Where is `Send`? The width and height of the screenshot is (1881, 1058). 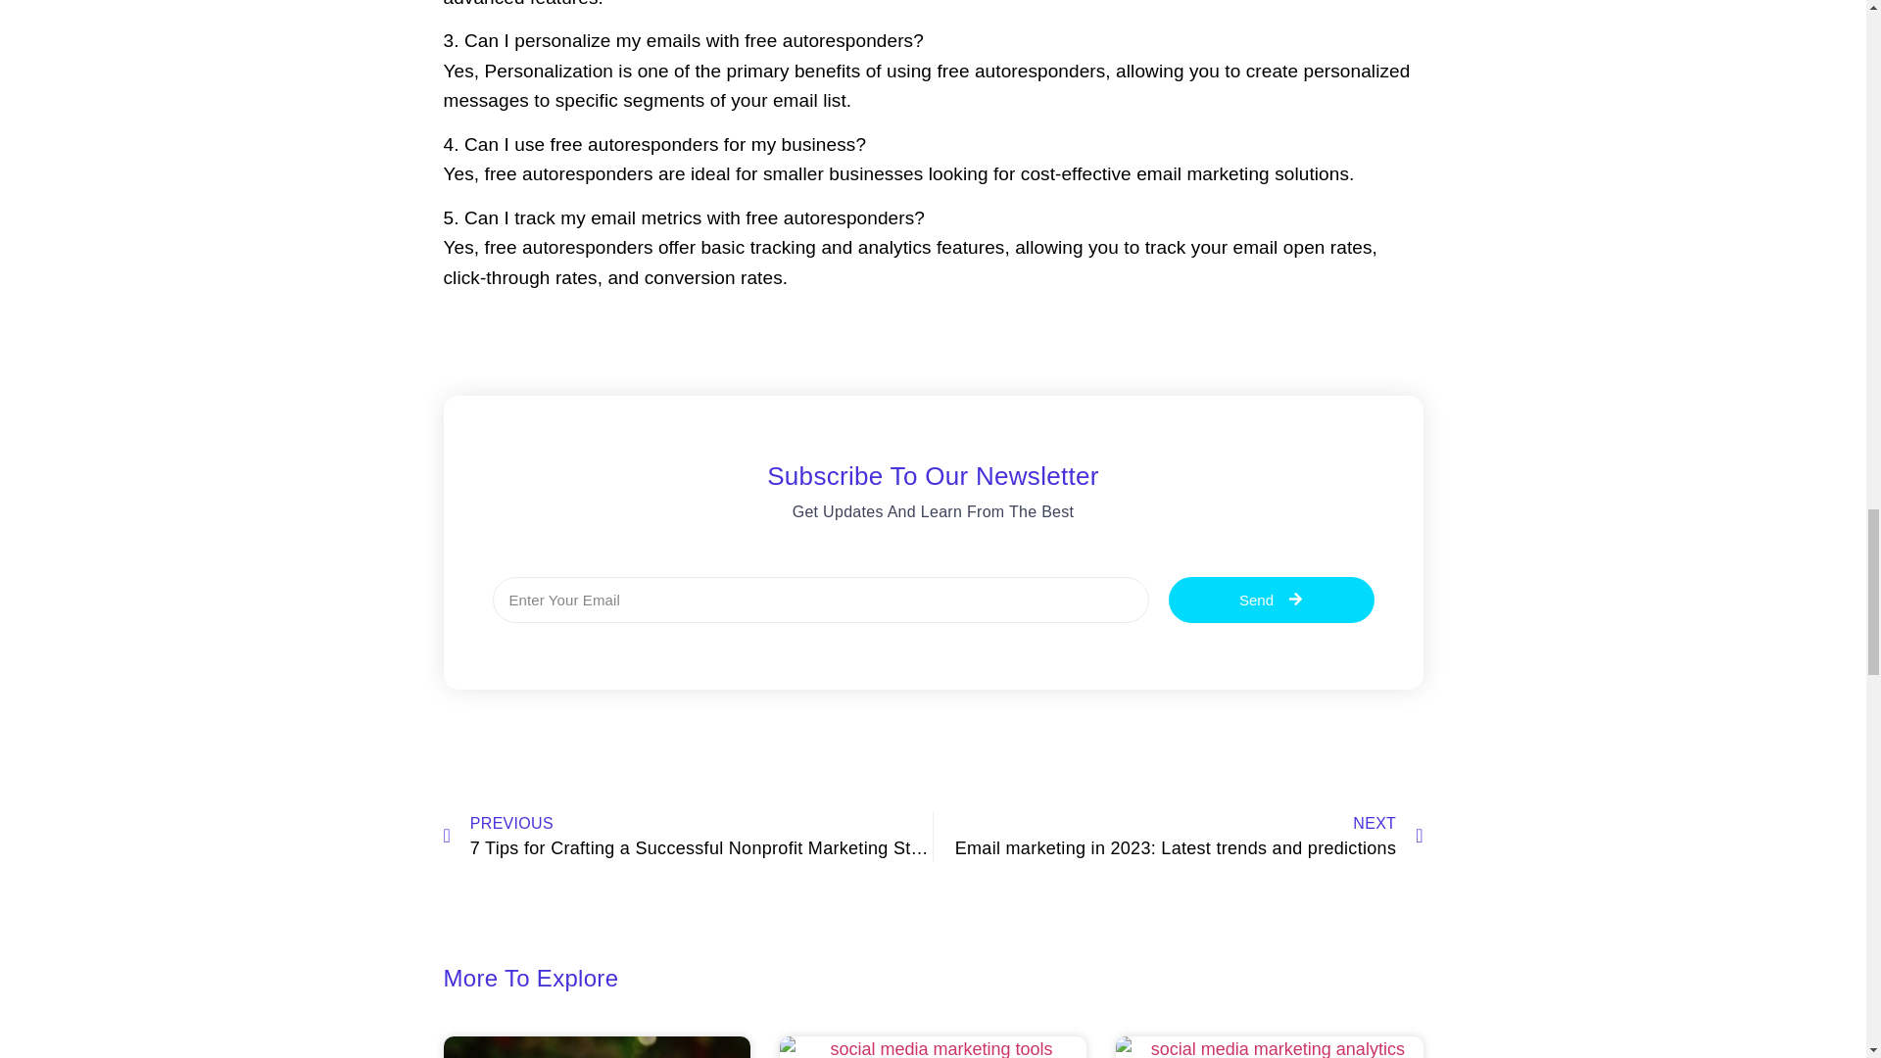
Send is located at coordinates (1270, 600).